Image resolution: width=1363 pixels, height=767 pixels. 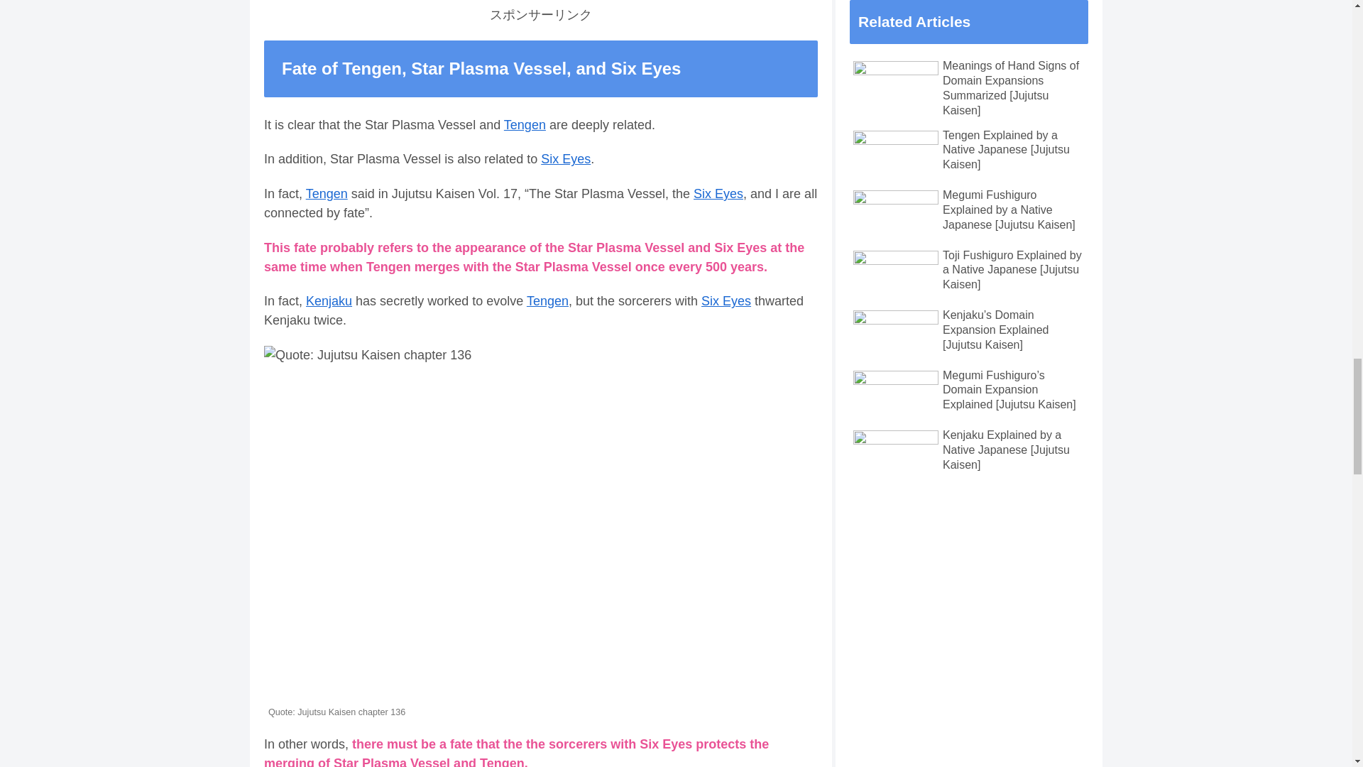 I want to click on Six Eyes, so click(x=726, y=301).